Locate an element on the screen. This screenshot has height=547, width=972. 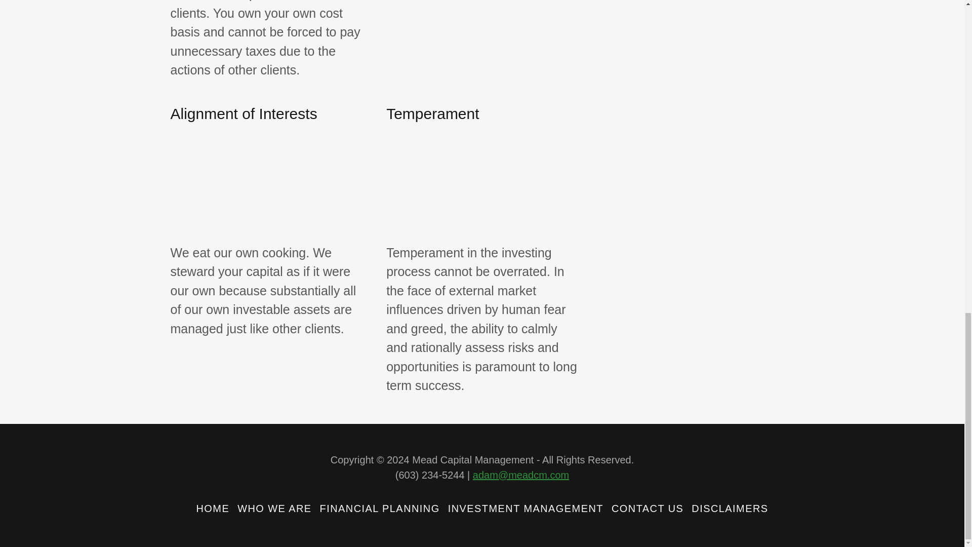
HOME is located at coordinates (212, 509).